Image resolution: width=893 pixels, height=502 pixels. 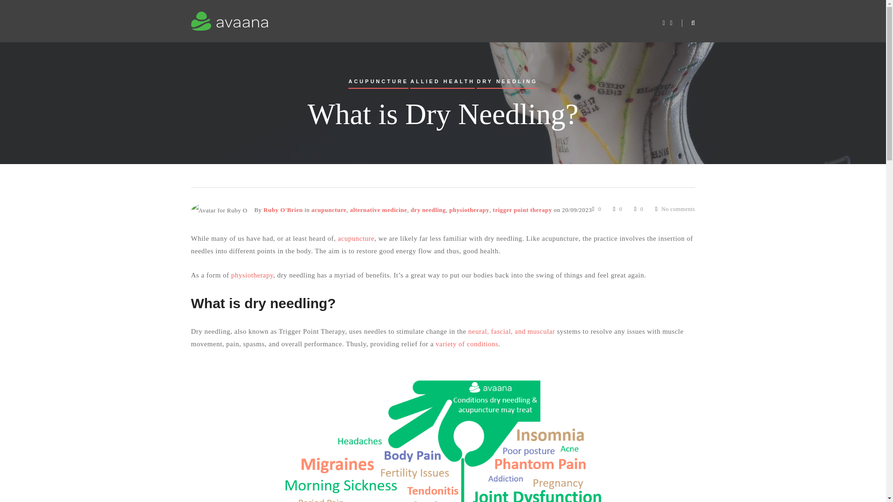 What do you see at coordinates (512, 331) in the screenshot?
I see `neural, fascial, and muscular` at bounding box center [512, 331].